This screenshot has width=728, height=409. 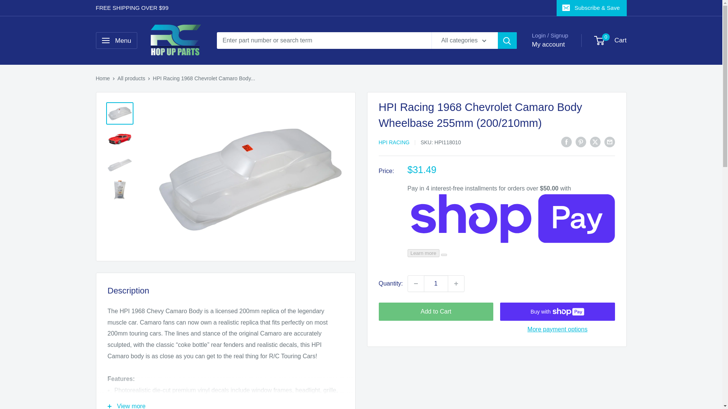 What do you see at coordinates (456, 283) in the screenshot?
I see `Increase quantity by 1` at bounding box center [456, 283].